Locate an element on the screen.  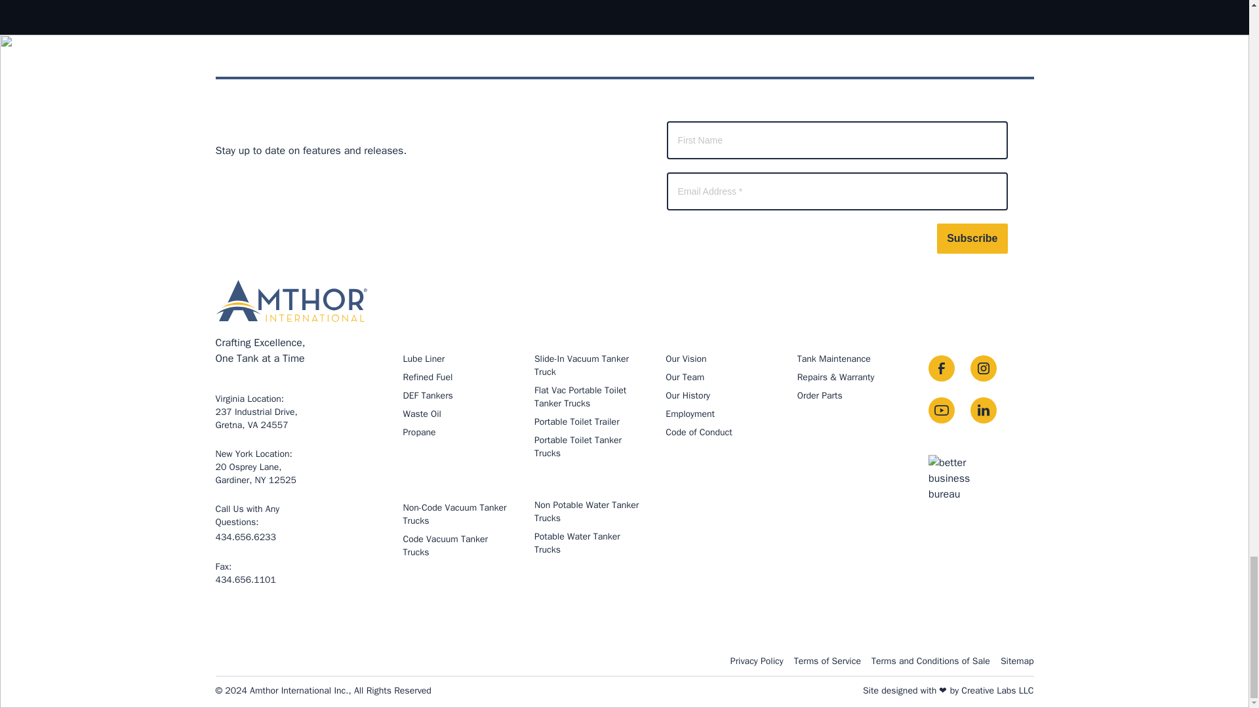
Portable Toilet Tanker Trucks is located at coordinates (581, 364).